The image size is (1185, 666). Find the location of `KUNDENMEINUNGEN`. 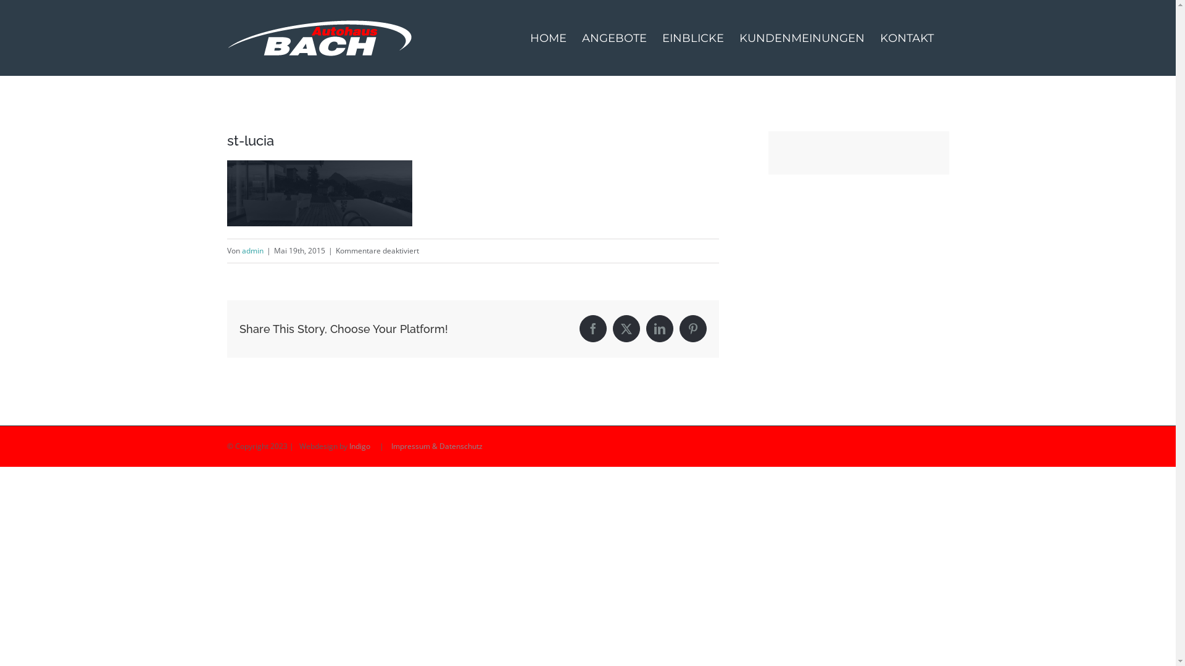

KUNDENMEINUNGEN is located at coordinates (802, 37).